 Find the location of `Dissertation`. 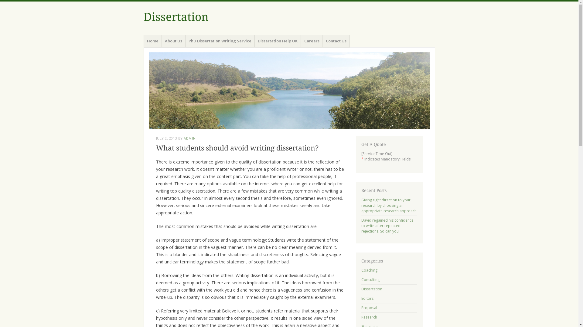

Dissertation is located at coordinates (372, 289).